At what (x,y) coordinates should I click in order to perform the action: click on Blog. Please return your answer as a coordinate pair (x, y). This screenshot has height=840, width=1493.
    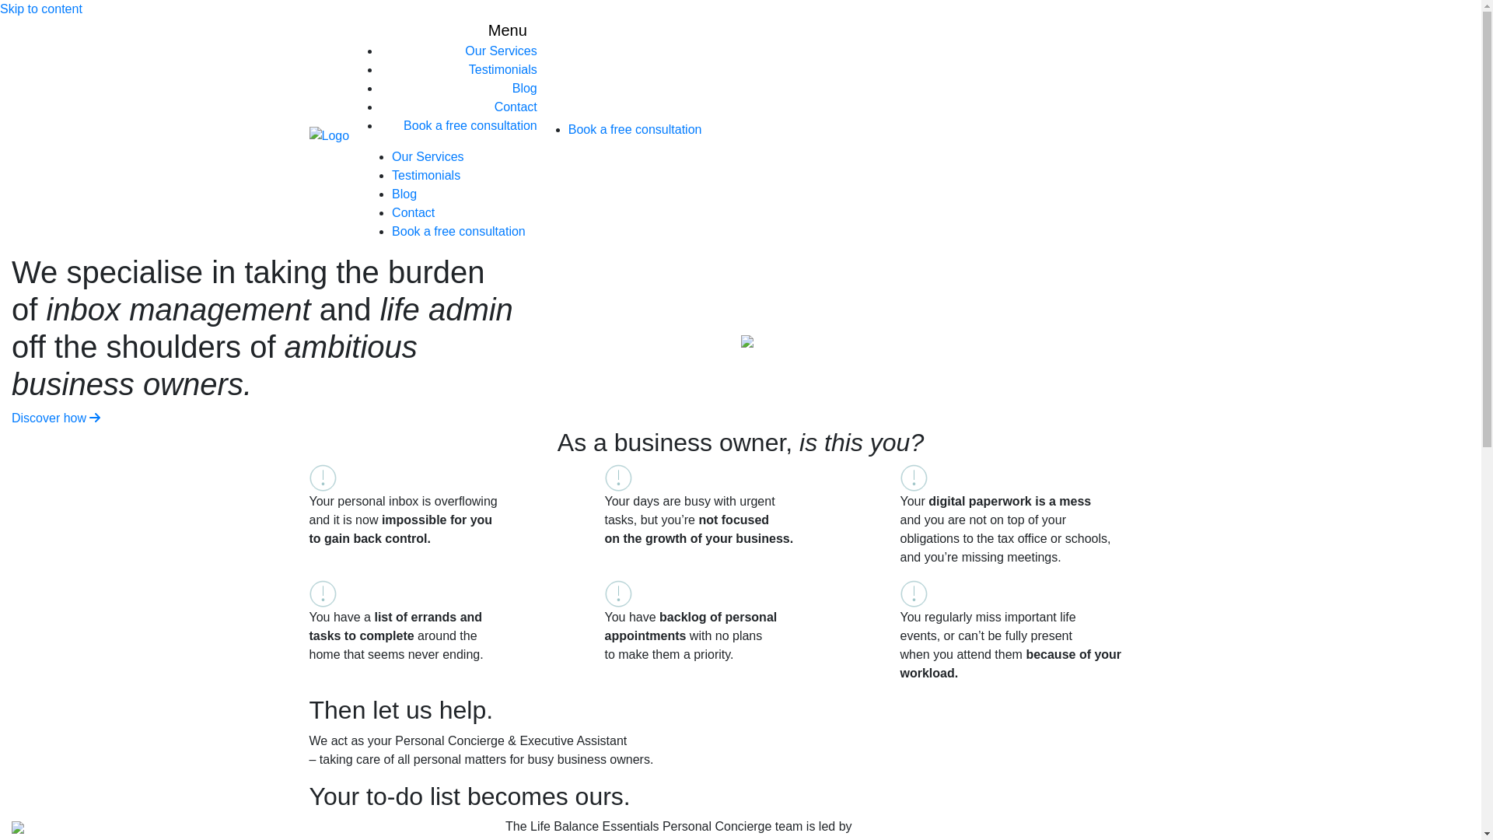
    Looking at the image, I should click on (525, 89).